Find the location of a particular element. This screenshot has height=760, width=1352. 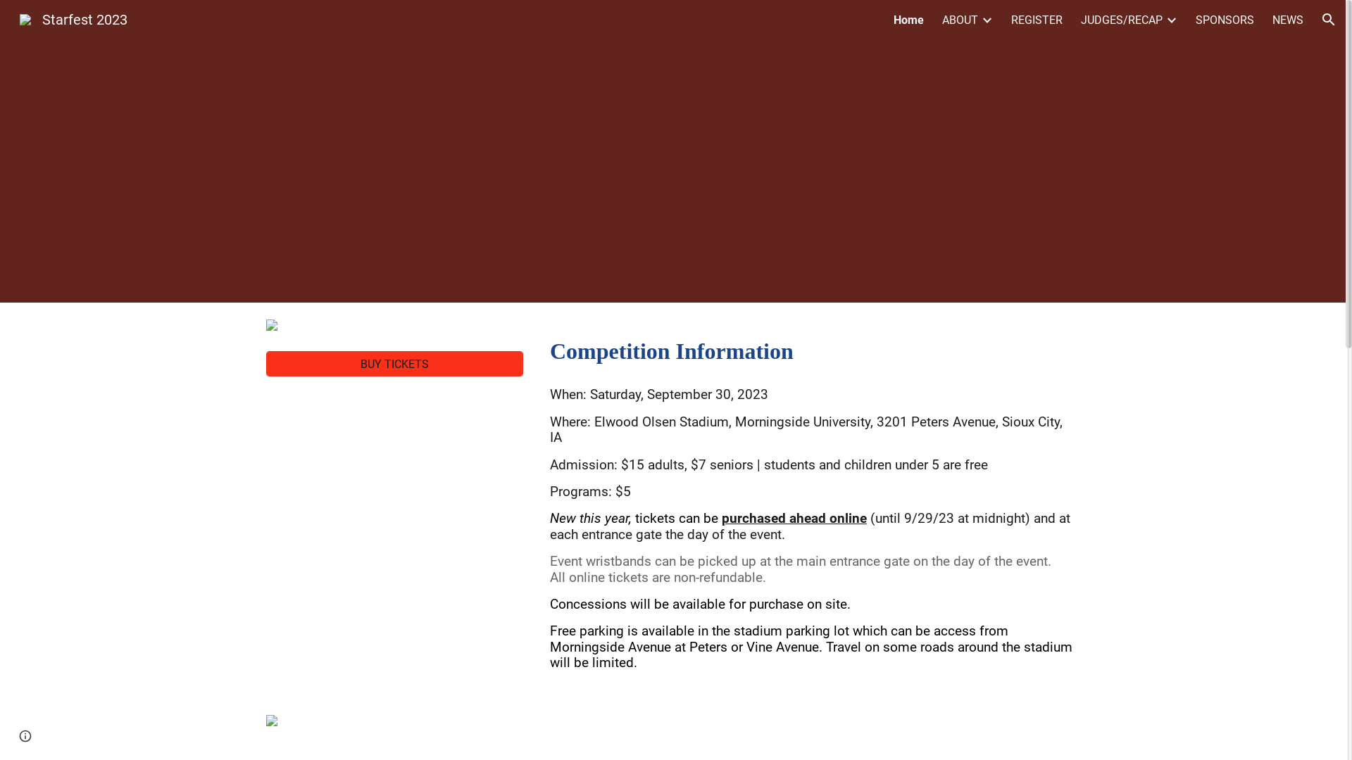

BUY TICKETS is located at coordinates (394, 365).